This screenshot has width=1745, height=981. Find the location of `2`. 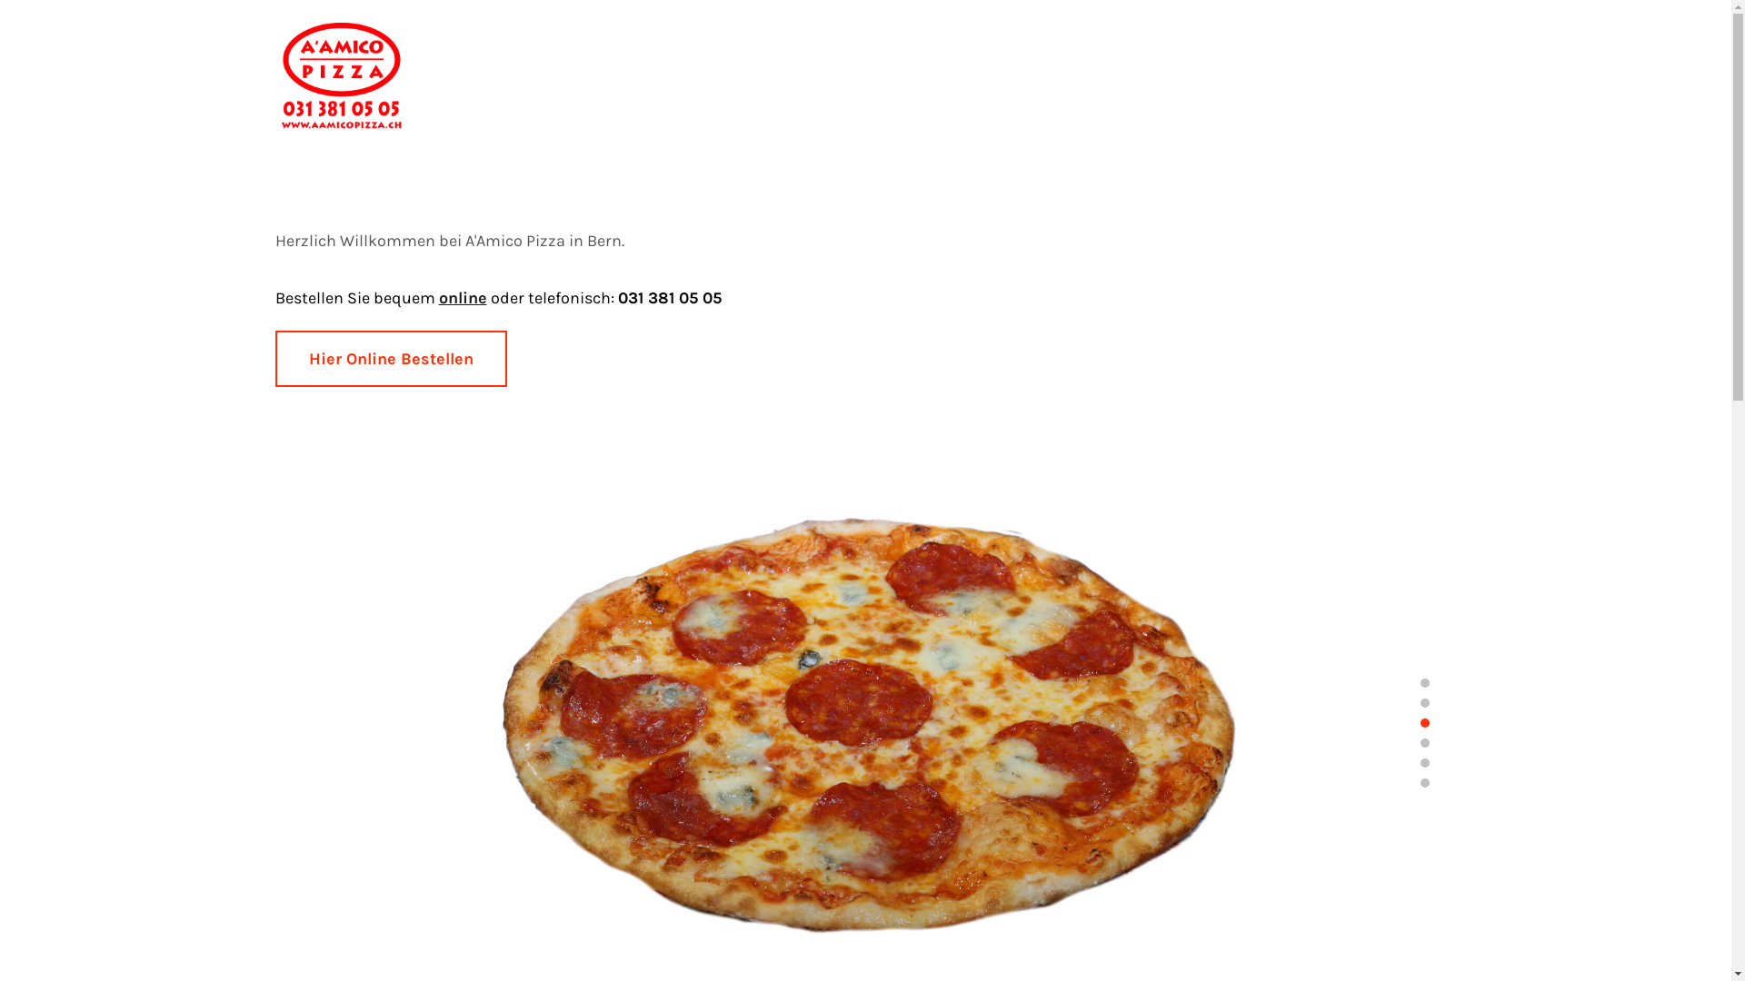

2 is located at coordinates (1424, 703).